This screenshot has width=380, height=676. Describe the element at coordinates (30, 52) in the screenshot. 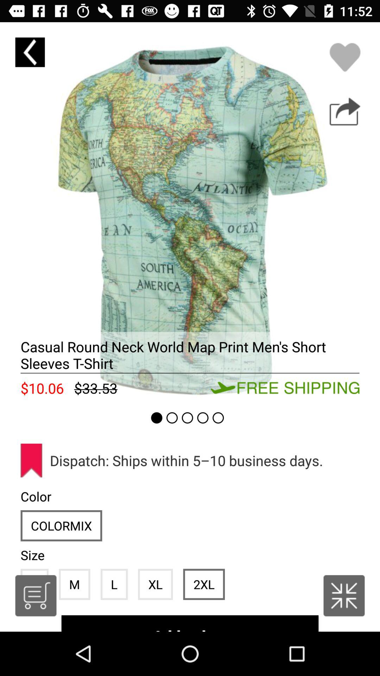

I see `to previous page` at that location.